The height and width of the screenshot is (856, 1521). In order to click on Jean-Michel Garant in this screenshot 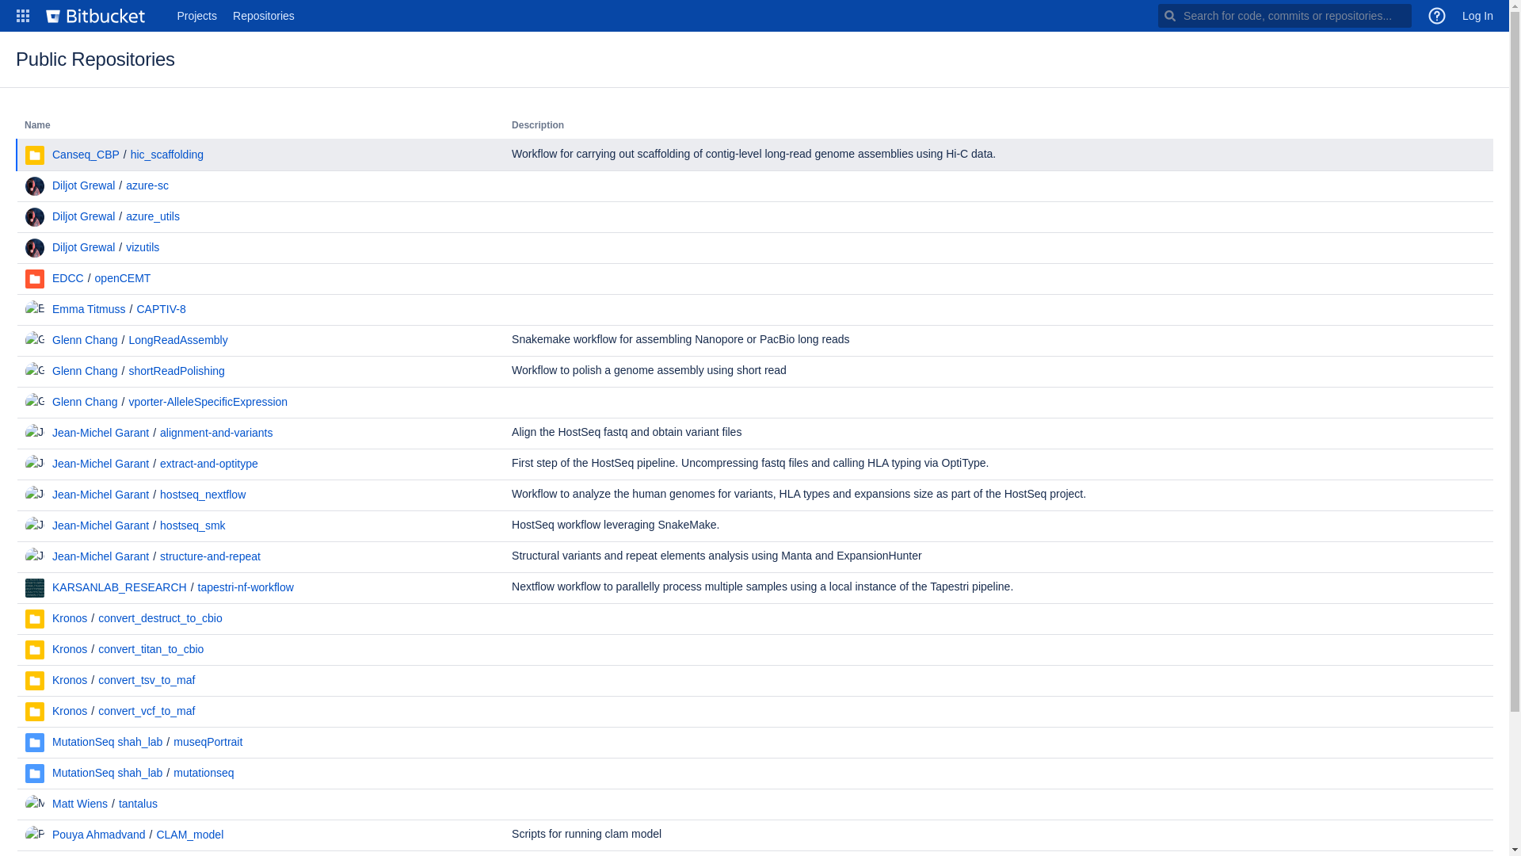, I will do `click(101, 495)`.